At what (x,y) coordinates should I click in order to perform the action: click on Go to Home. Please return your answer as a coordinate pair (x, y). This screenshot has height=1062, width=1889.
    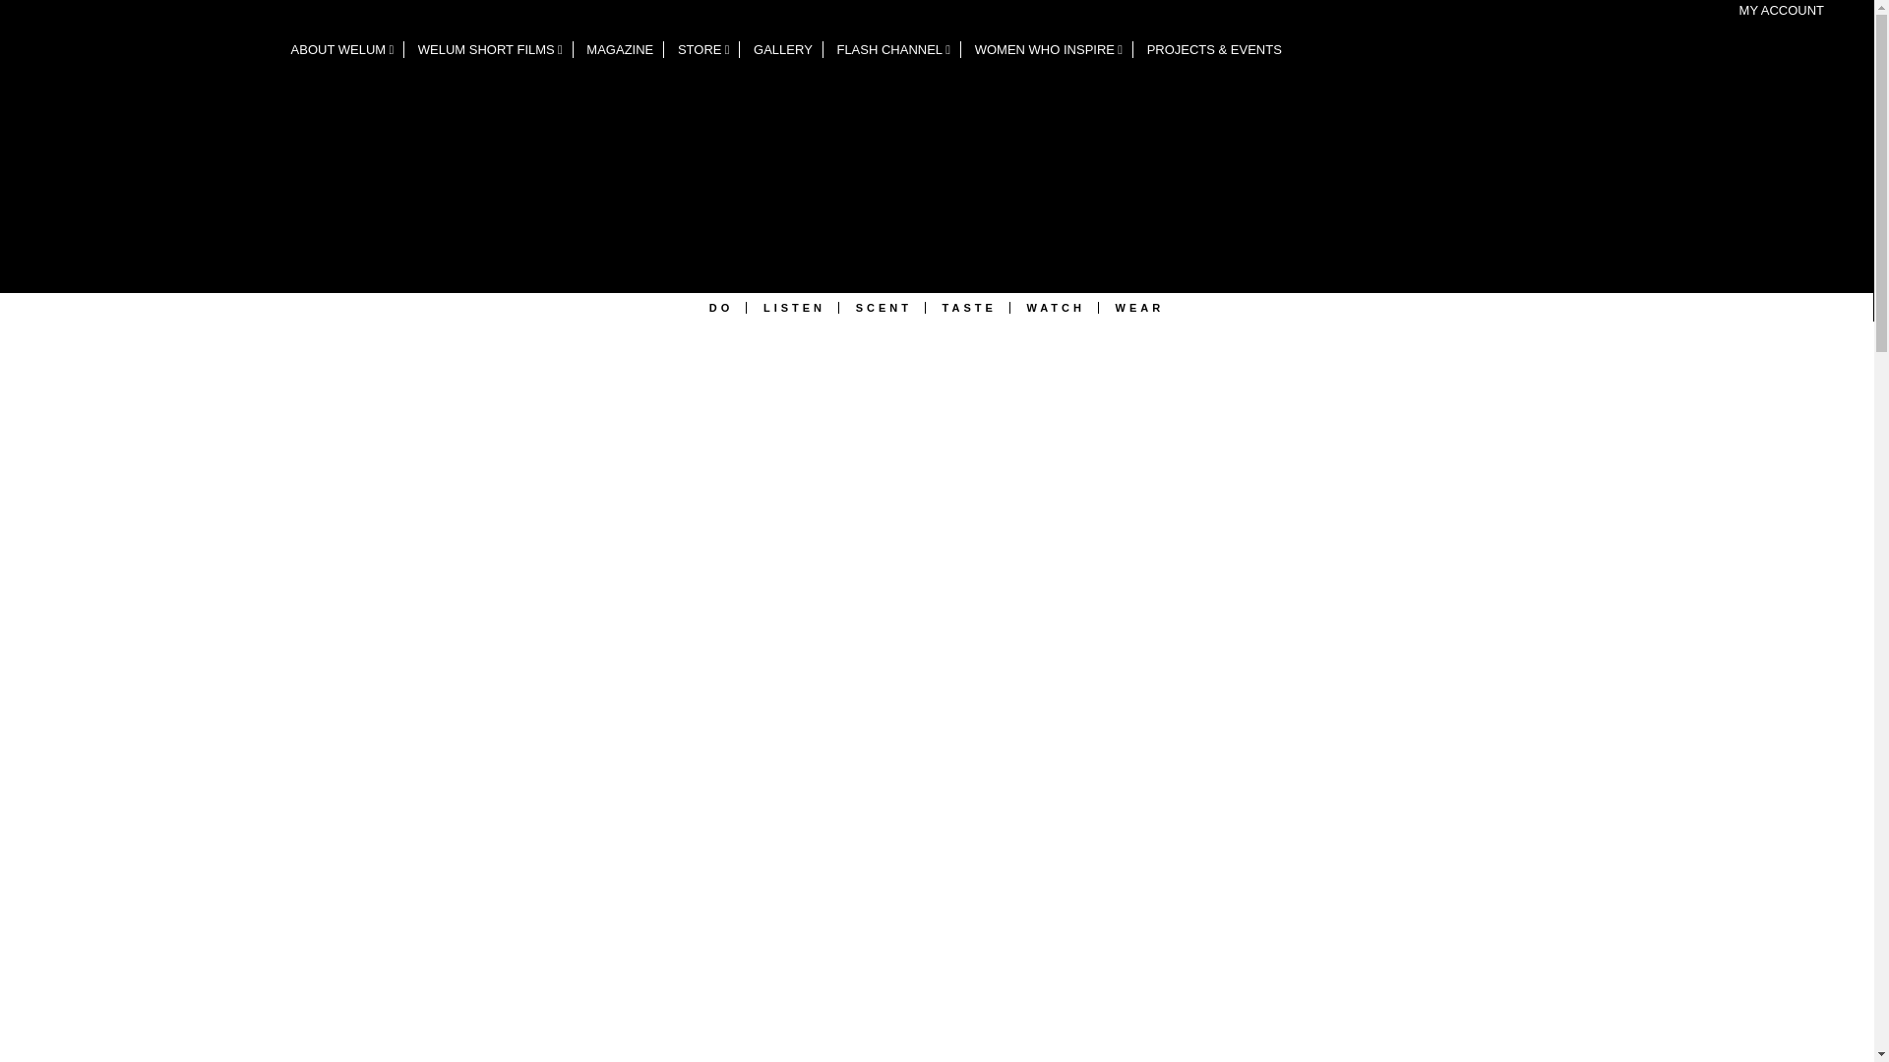
    Looking at the image, I should click on (141, 153).